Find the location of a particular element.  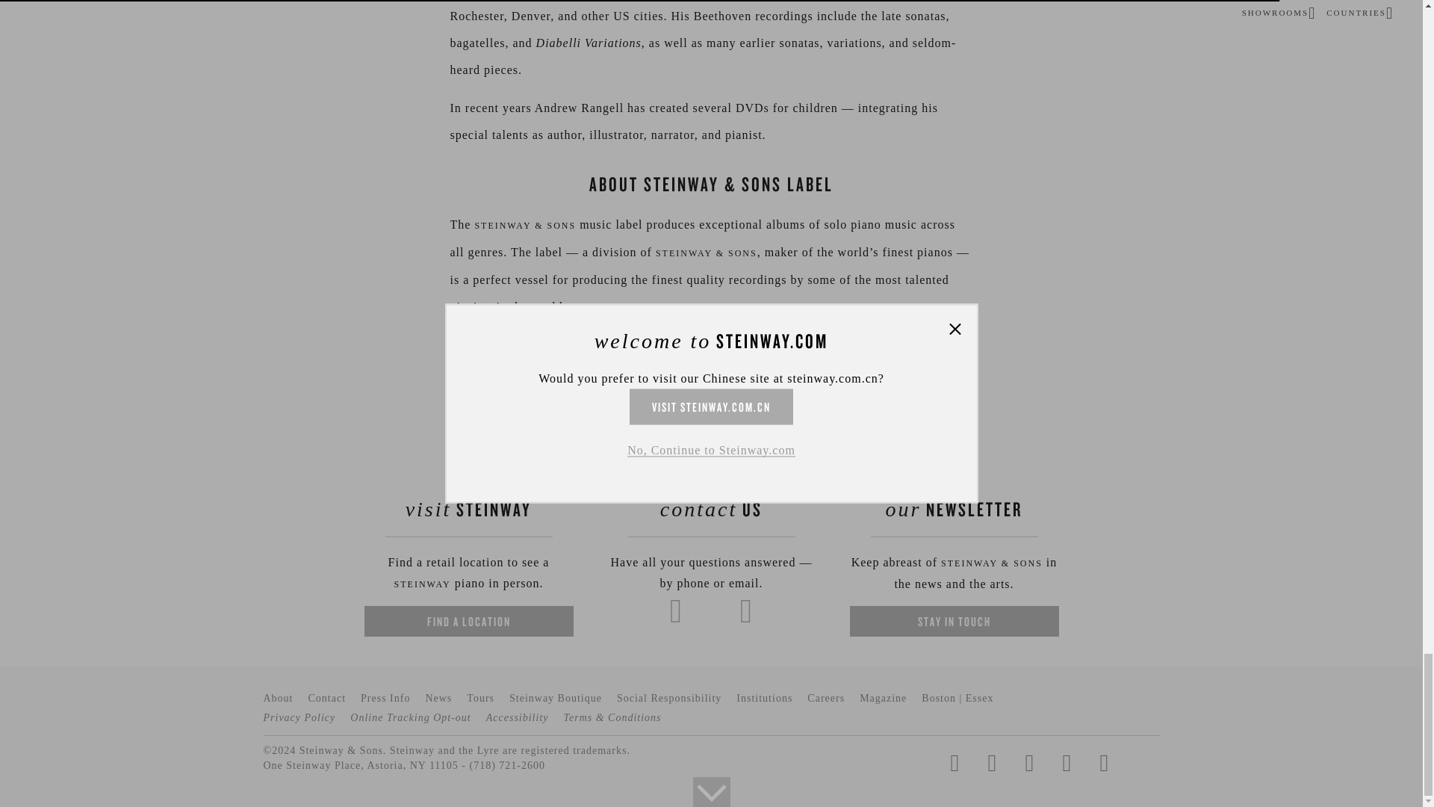

FIND A LOCATION is located at coordinates (469, 622).